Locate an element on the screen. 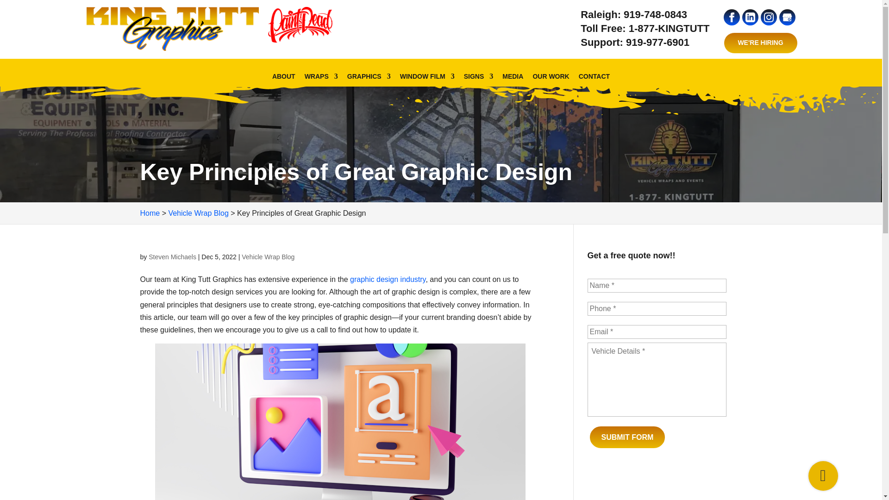 This screenshot has width=889, height=500. Go to the Vehicle Wrap Blog category archives. is located at coordinates (198, 213).